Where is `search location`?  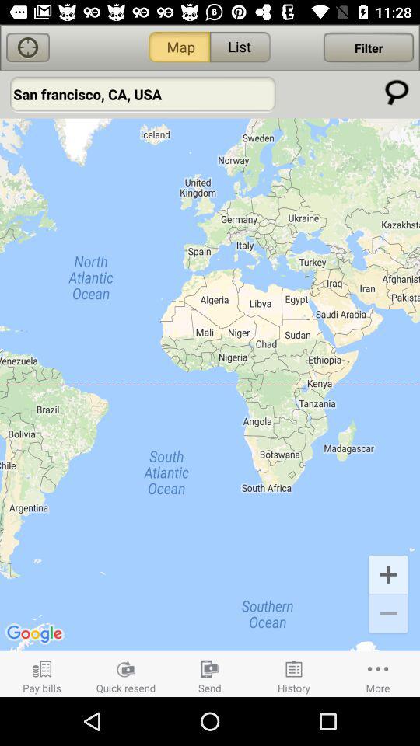
search location is located at coordinates (397, 92).